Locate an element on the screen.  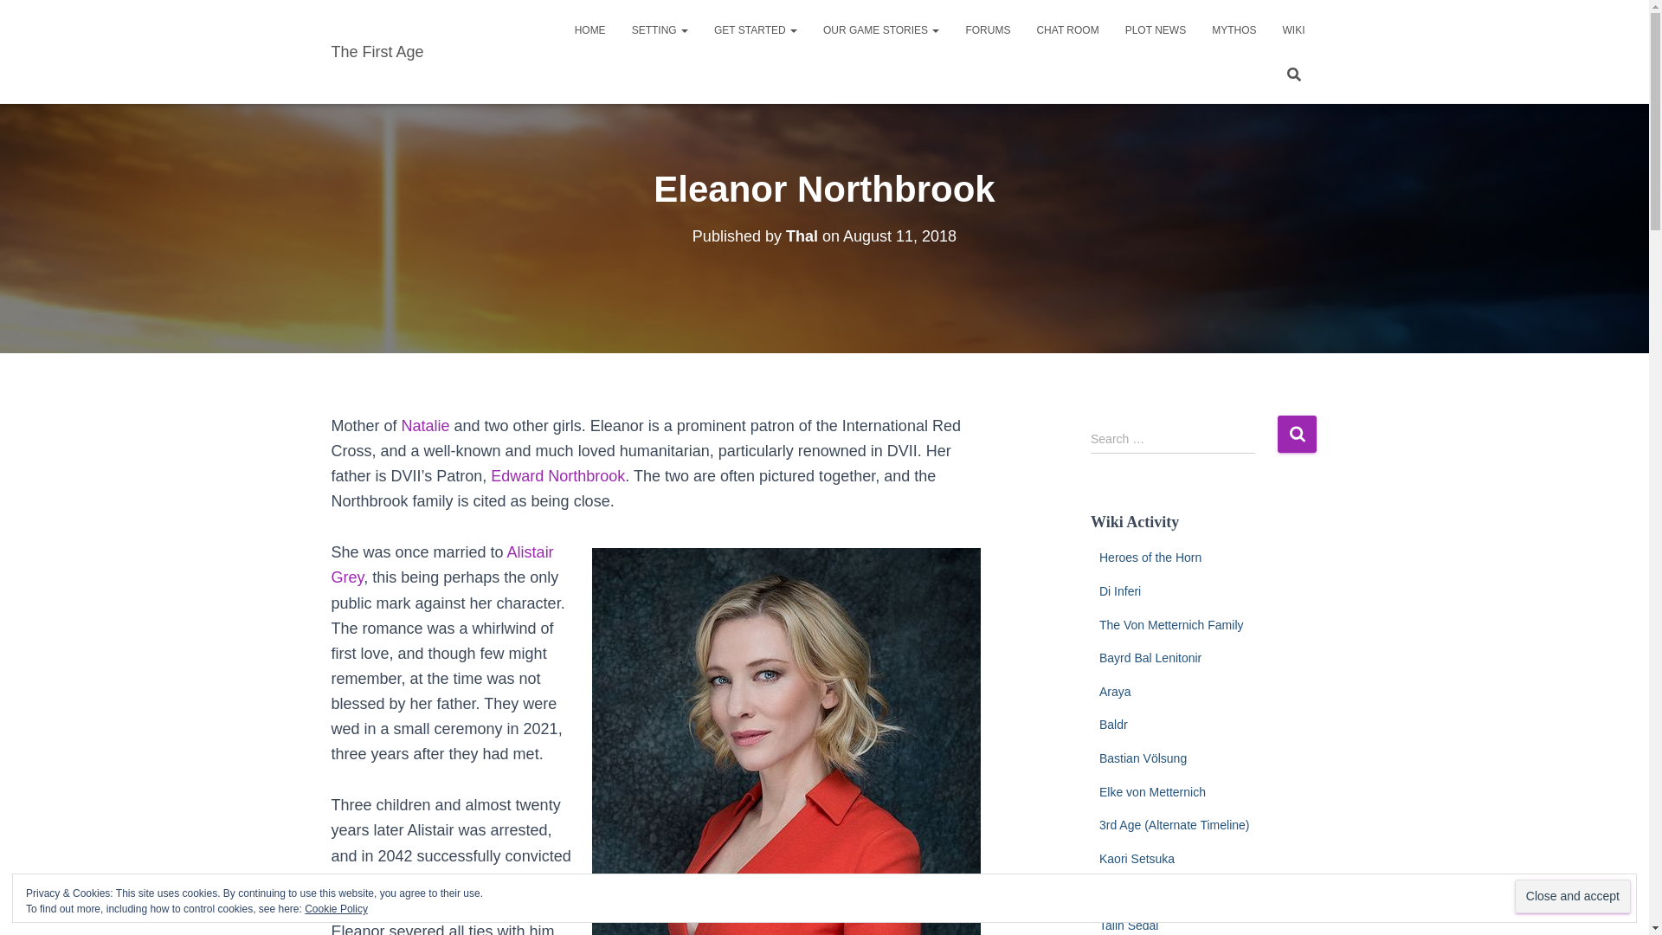
SETTING is located at coordinates (660, 29).